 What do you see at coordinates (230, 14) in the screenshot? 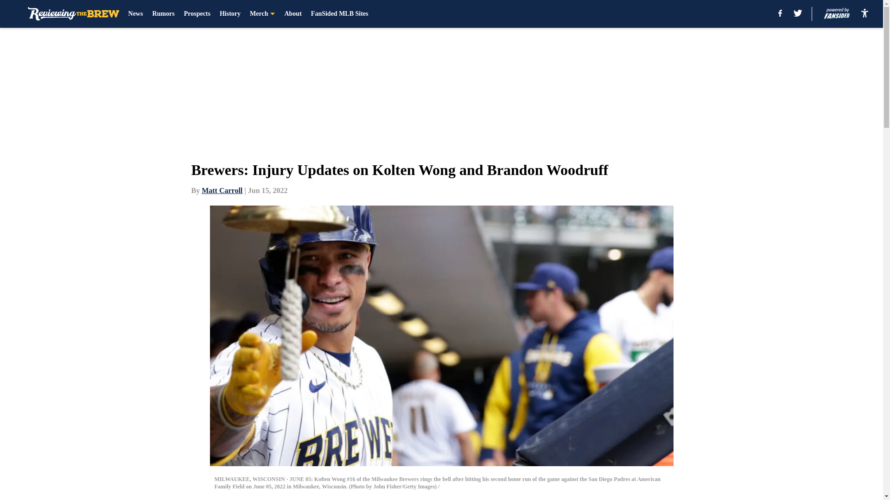
I see `History` at bounding box center [230, 14].